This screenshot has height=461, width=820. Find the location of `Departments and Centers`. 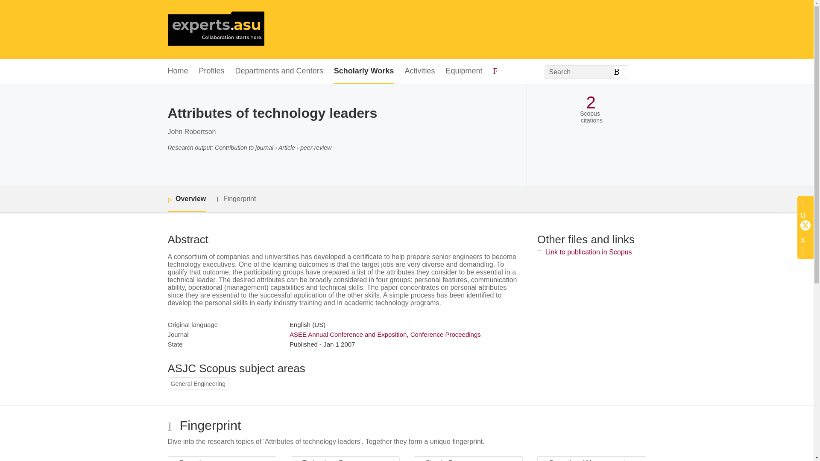

Departments and Centers is located at coordinates (279, 71).